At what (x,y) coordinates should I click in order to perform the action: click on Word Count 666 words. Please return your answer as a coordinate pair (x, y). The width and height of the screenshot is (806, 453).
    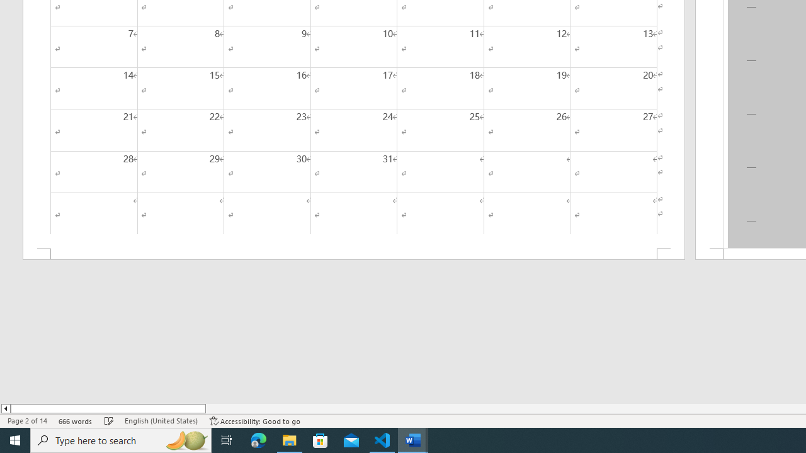
    Looking at the image, I should click on (76, 420).